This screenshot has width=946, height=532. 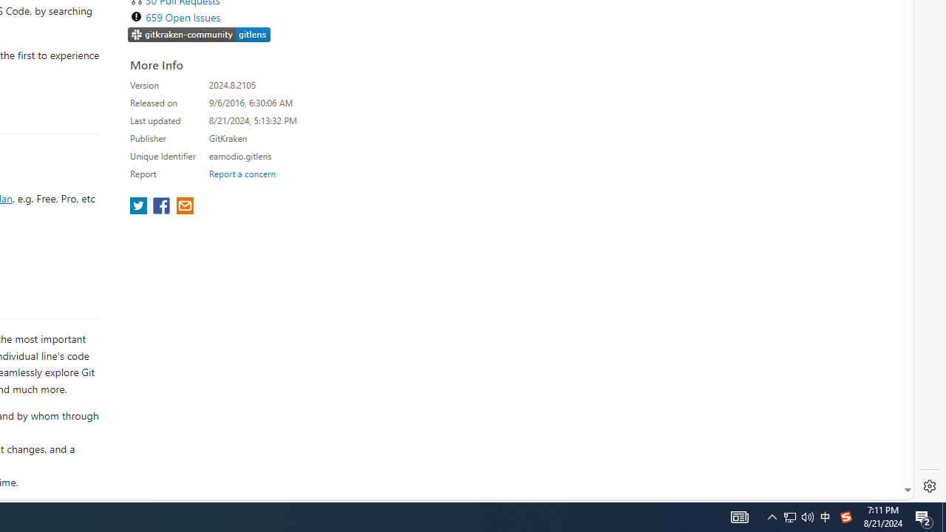 What do you see at coordinates (200, 35) in the screenshot?
I see `https://slack.gitkraken.com//` at bounding box center [200, 35].